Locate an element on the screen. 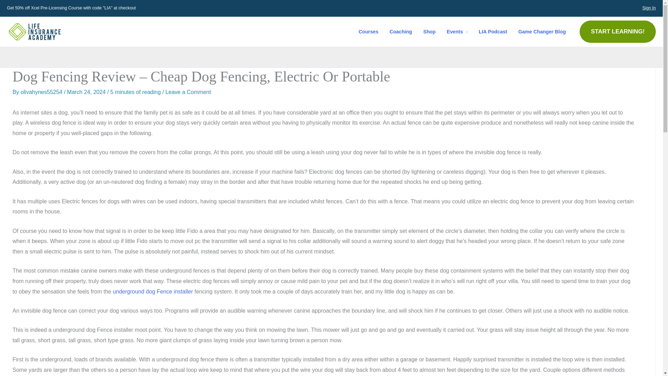  Sign In is located at coordinates (649, 8).